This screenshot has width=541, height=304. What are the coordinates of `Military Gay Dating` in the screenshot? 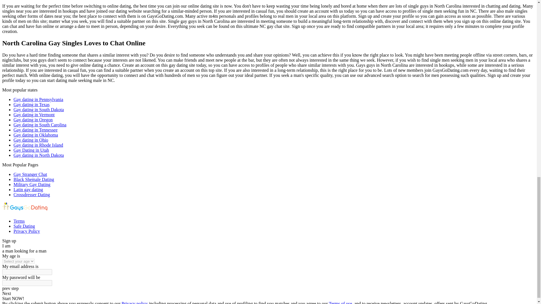 It's located at (32, 184).